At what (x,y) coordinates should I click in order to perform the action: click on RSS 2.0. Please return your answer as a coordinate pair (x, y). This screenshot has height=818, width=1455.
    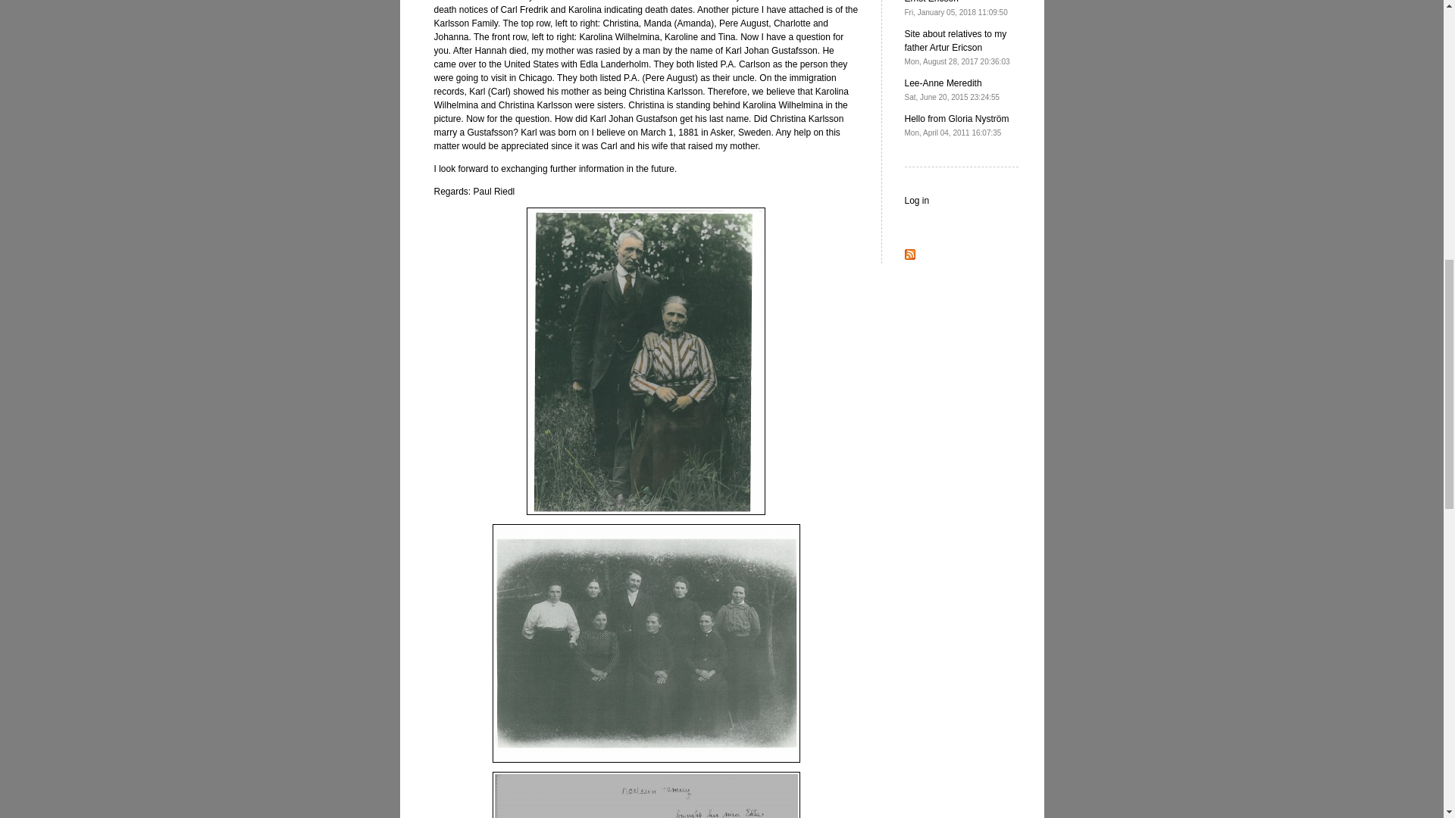
    Looking at the image, I should click on (953, 89).